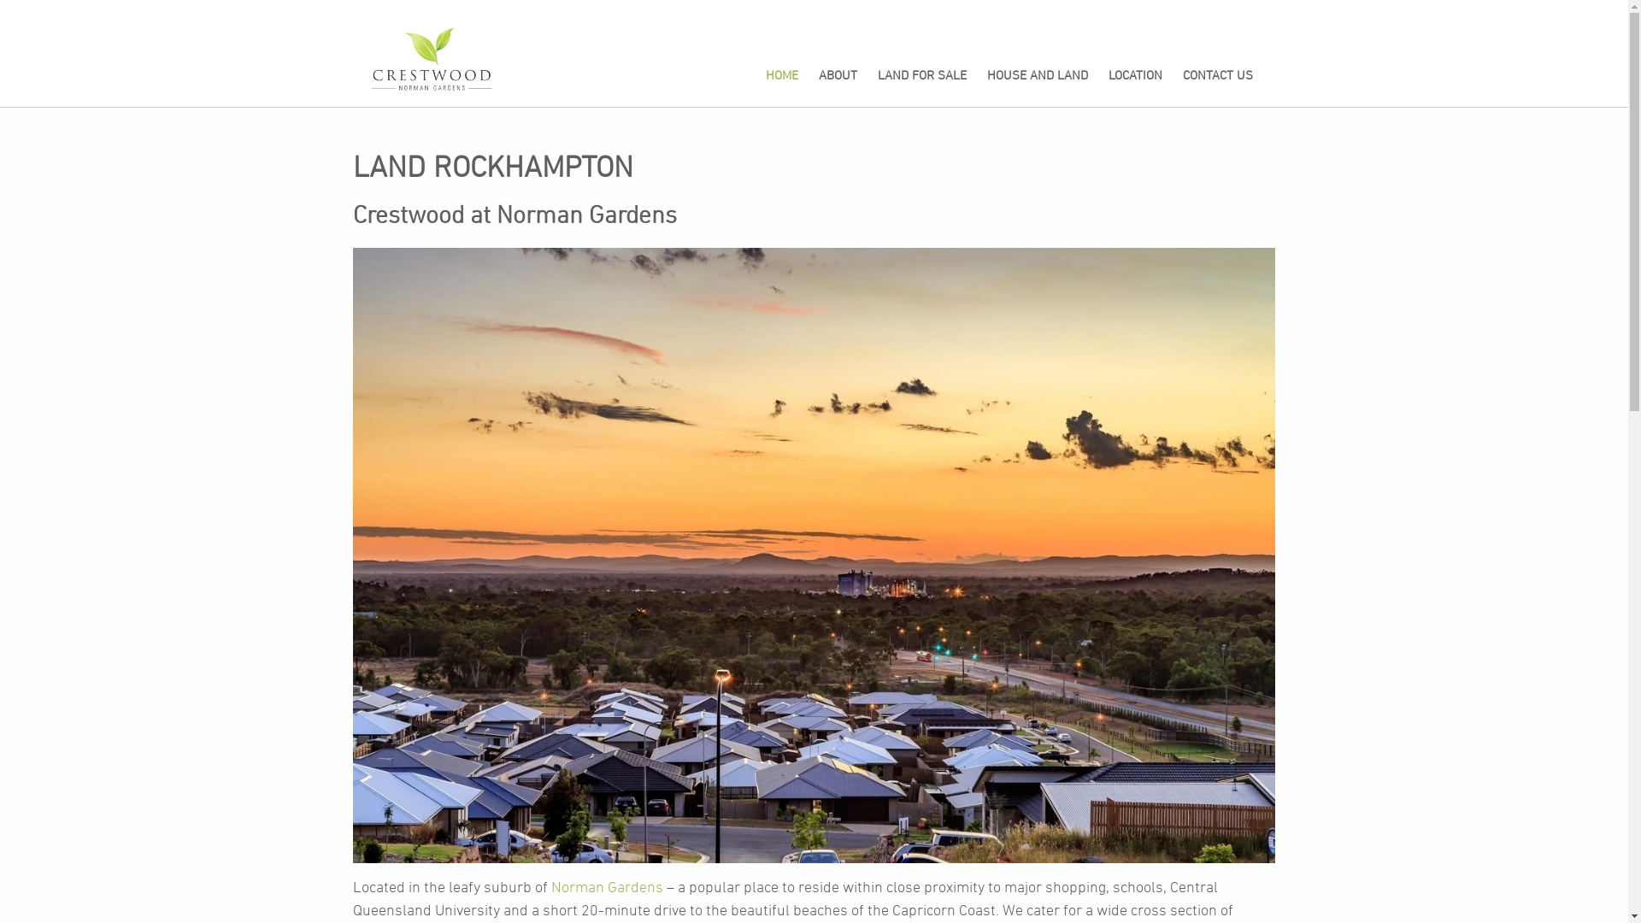 This screenshot has height=923, width=1641. Describe the element at coordinates (838, 77) in the screenshot. I see `ABOUT` at that location.